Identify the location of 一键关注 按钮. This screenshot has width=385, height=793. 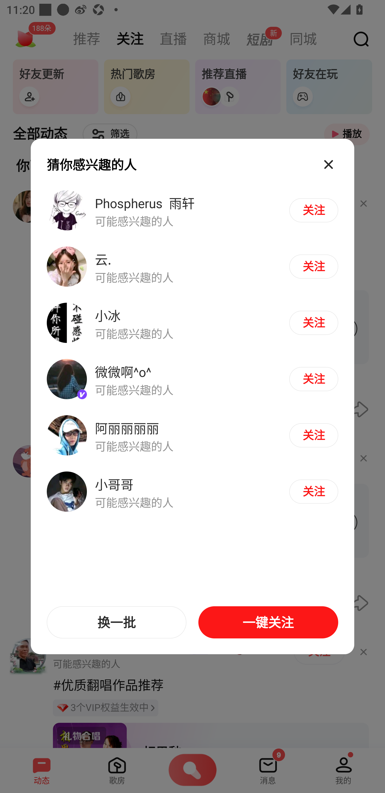
(268, 622).